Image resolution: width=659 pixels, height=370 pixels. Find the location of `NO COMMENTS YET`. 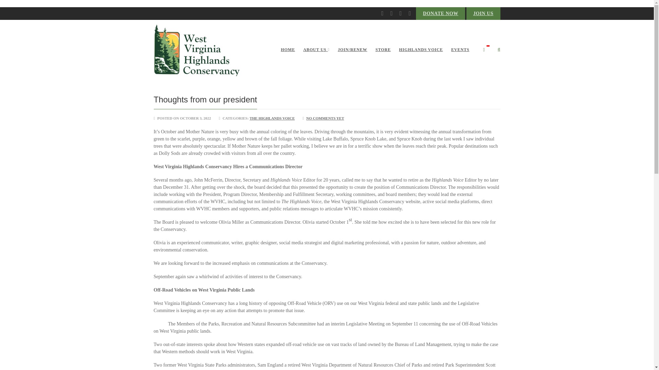

NO COMMENTS YET is located at coordinates (325, 118).